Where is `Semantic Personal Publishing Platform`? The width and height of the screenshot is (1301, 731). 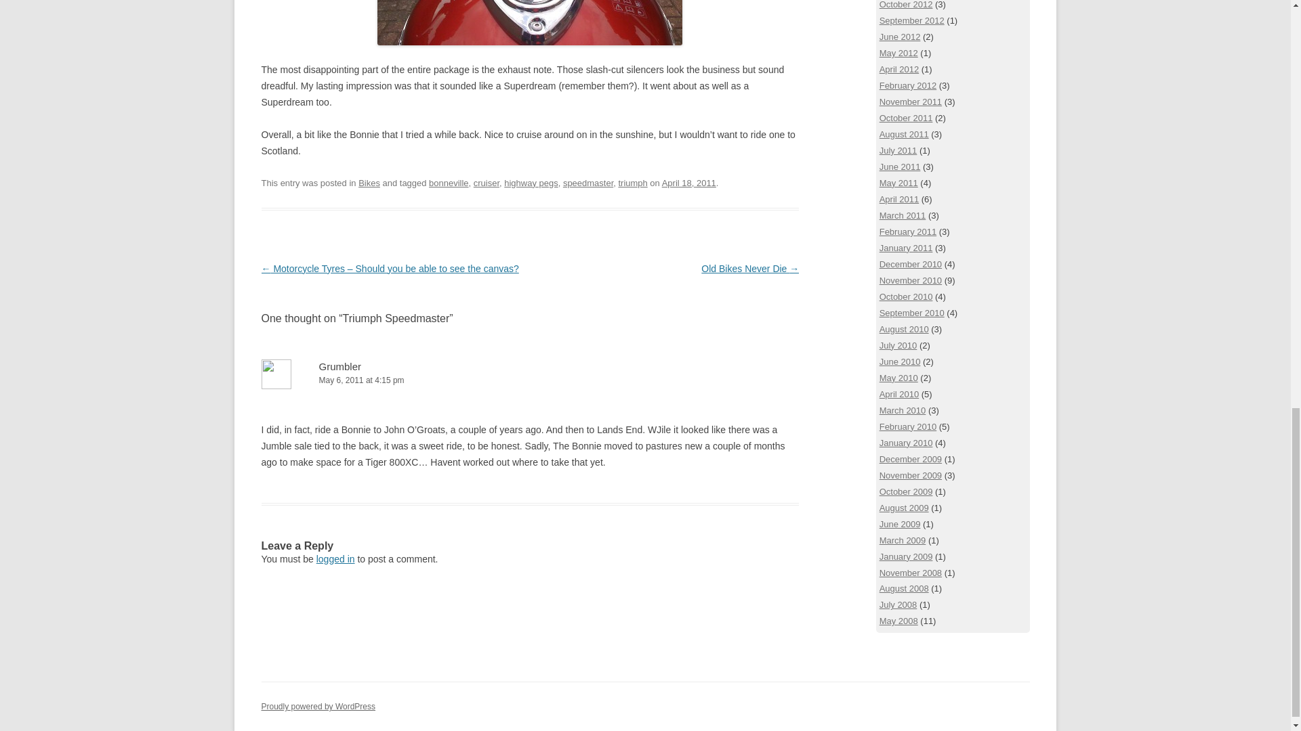 Semantic Personal Publishing Platform is located at coordinates (318, 706).